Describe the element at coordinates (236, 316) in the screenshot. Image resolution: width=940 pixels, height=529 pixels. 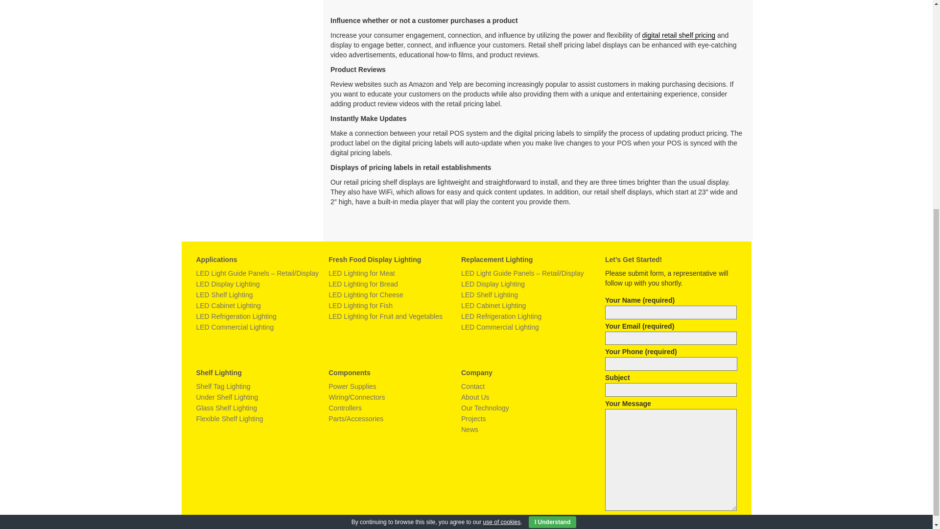
I see `LED Refrigeration Lighting` at that location.